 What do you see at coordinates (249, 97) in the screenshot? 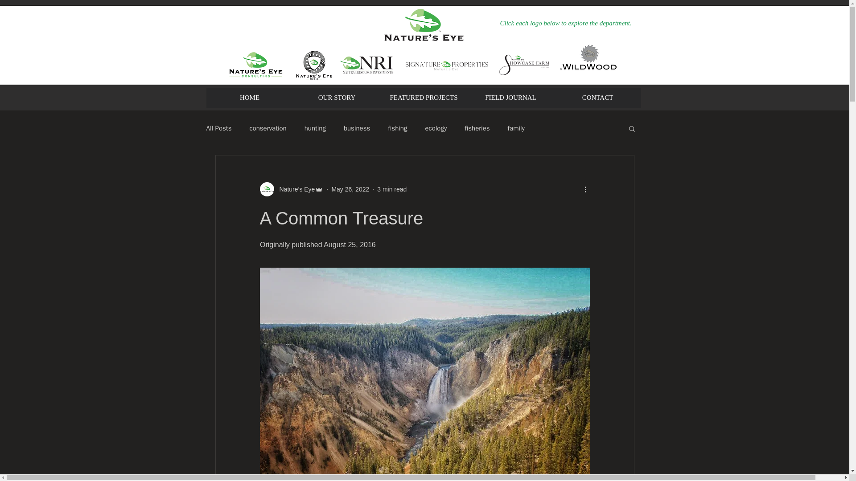
I see `HOME` at bounding box center [249, 97].